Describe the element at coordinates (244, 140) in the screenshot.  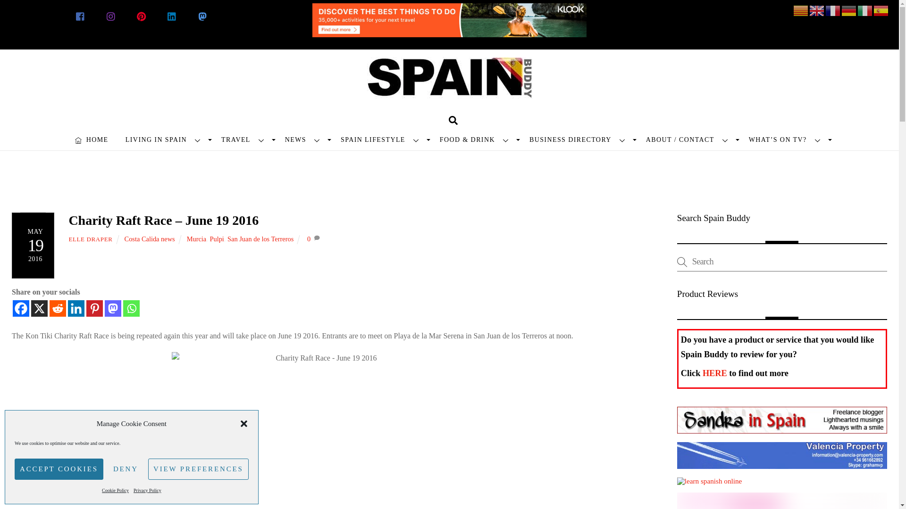
I see `TRAVEL` at that location.